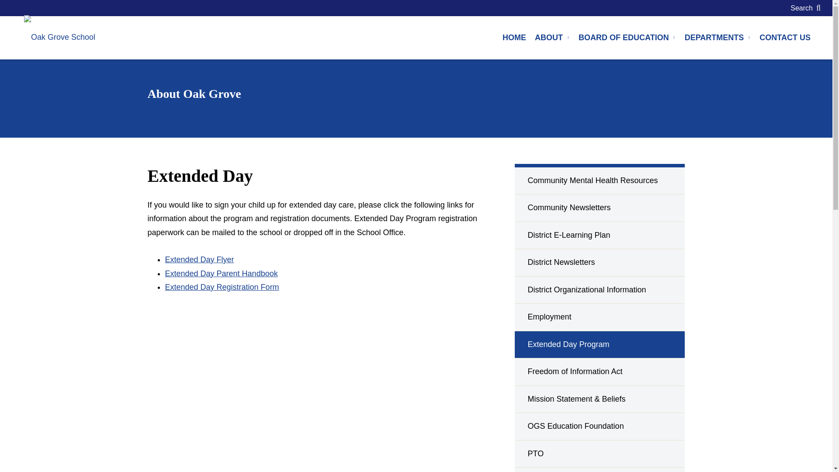  What do you see at coordinates (627, 38) in the screenshot?
I see `BOARD OF EDUCATION` at bounding box center [627, 38].